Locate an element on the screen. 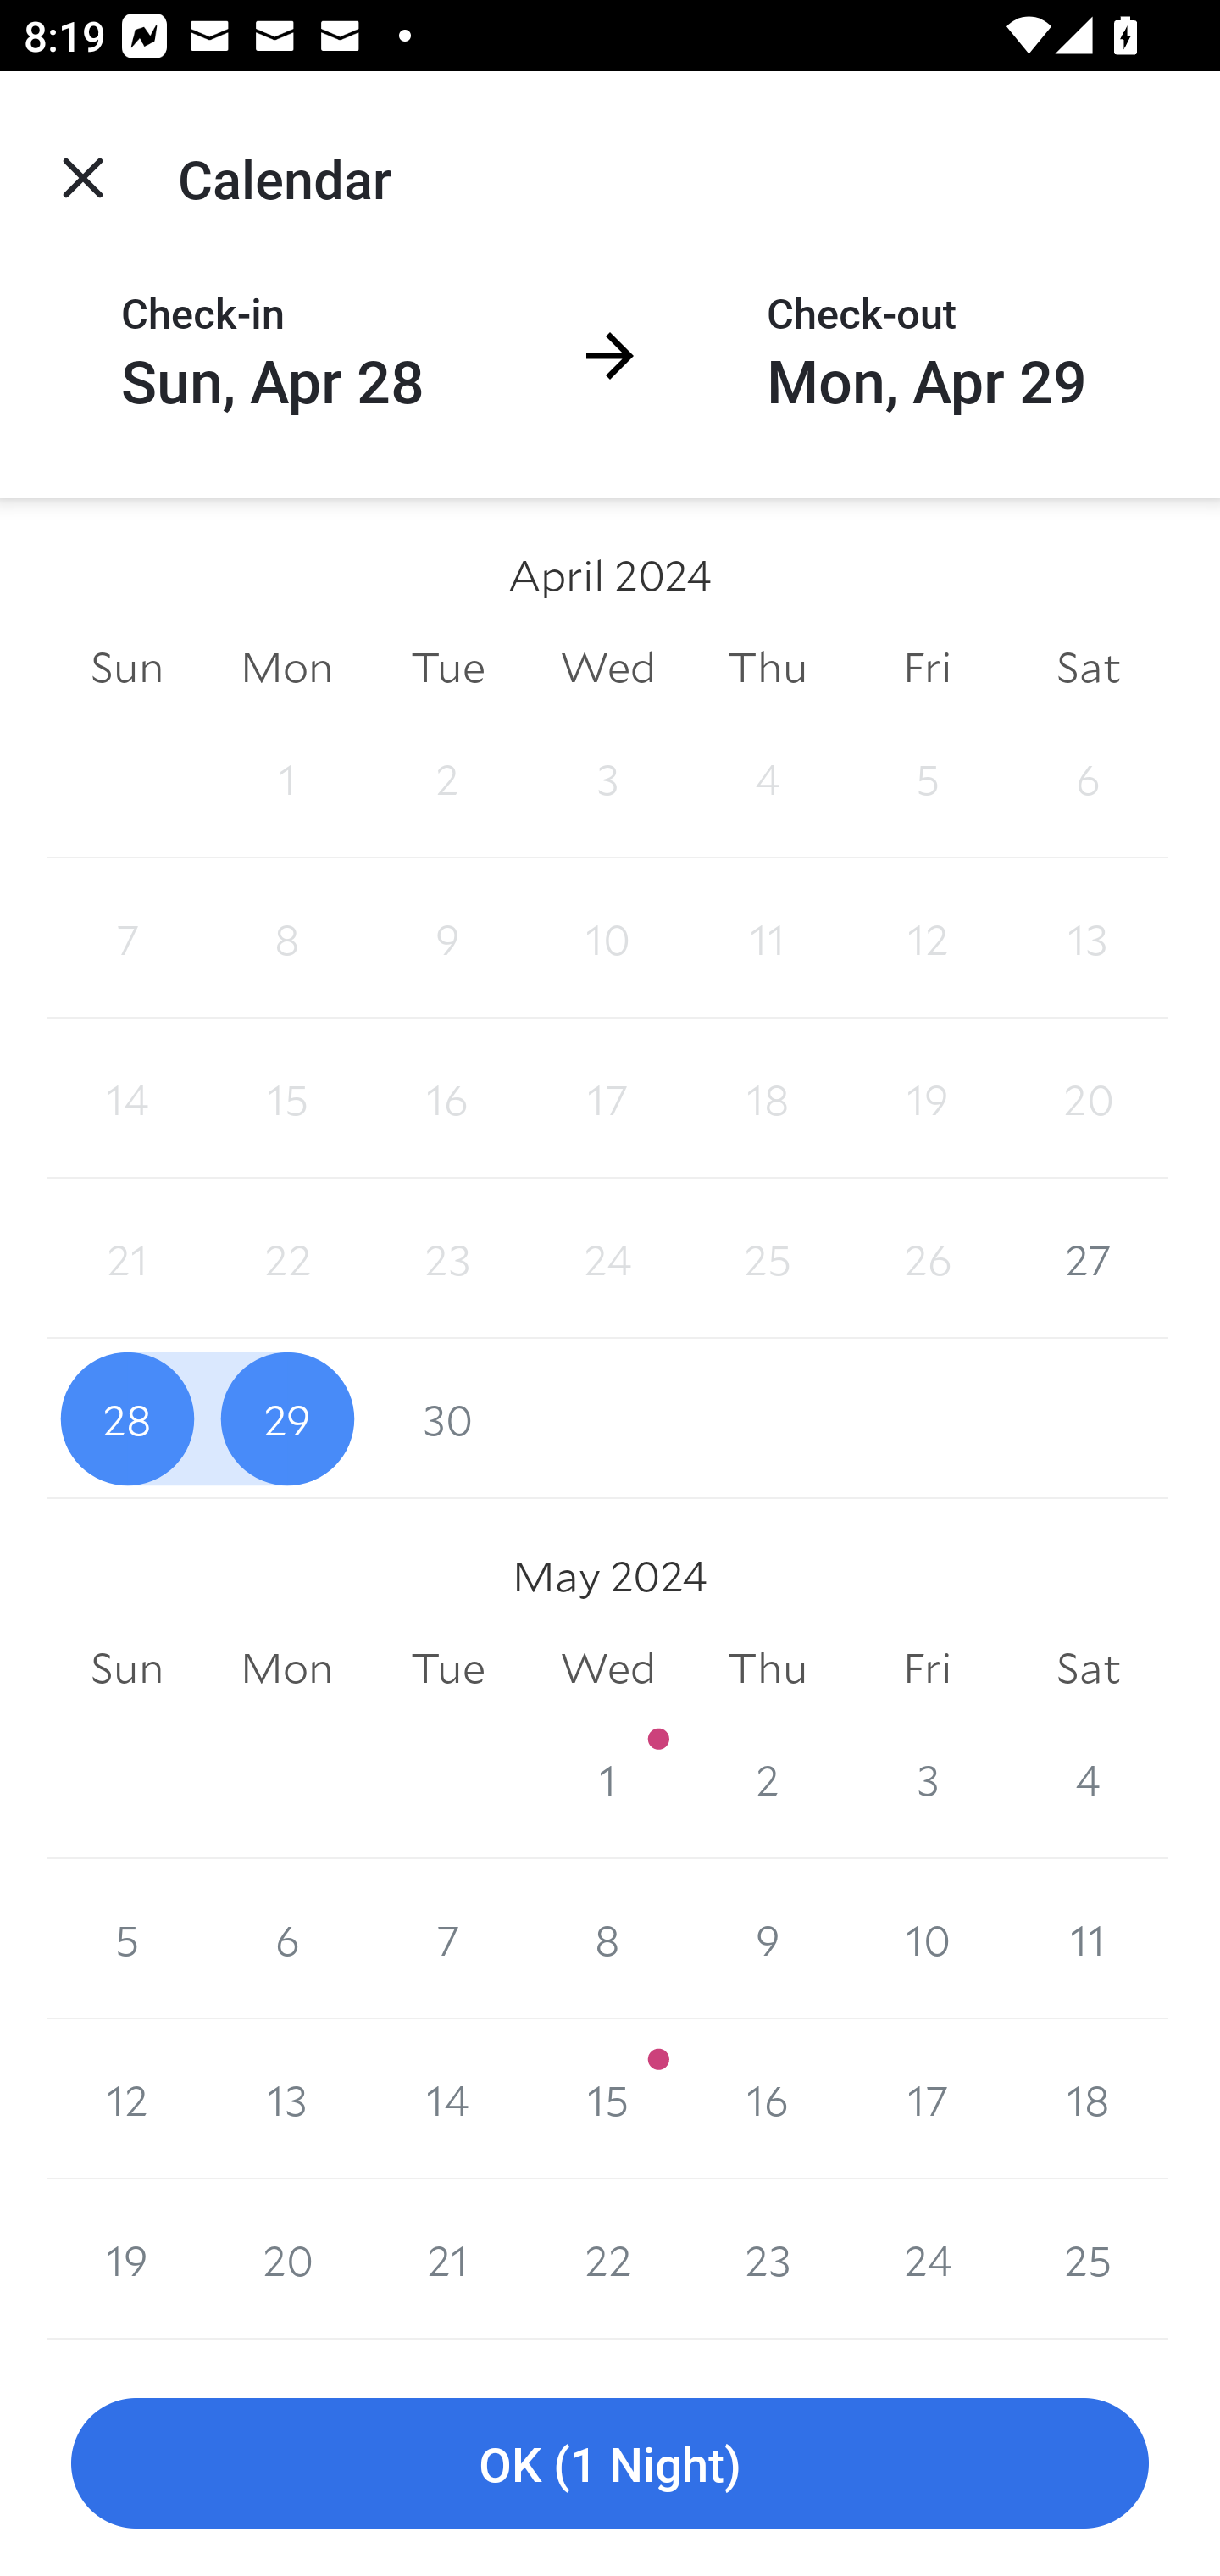  Thu is located at coordinates (768, 666).